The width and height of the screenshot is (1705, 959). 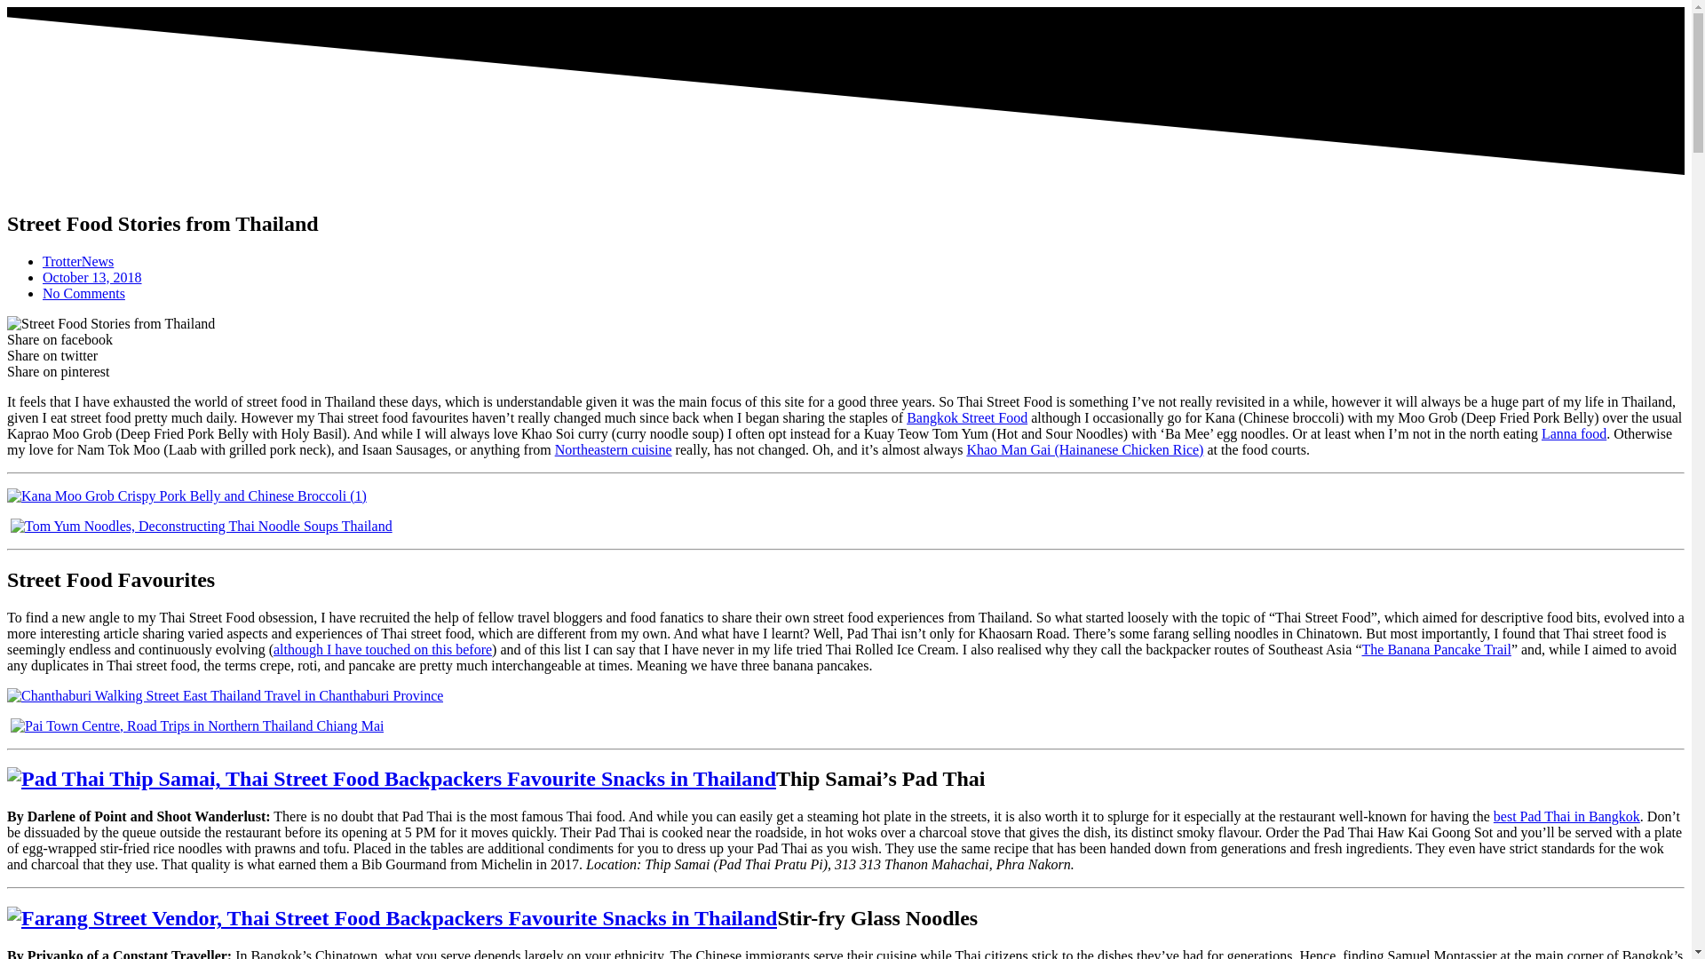 I want to click on No Comments, so click(x=83, y=293).